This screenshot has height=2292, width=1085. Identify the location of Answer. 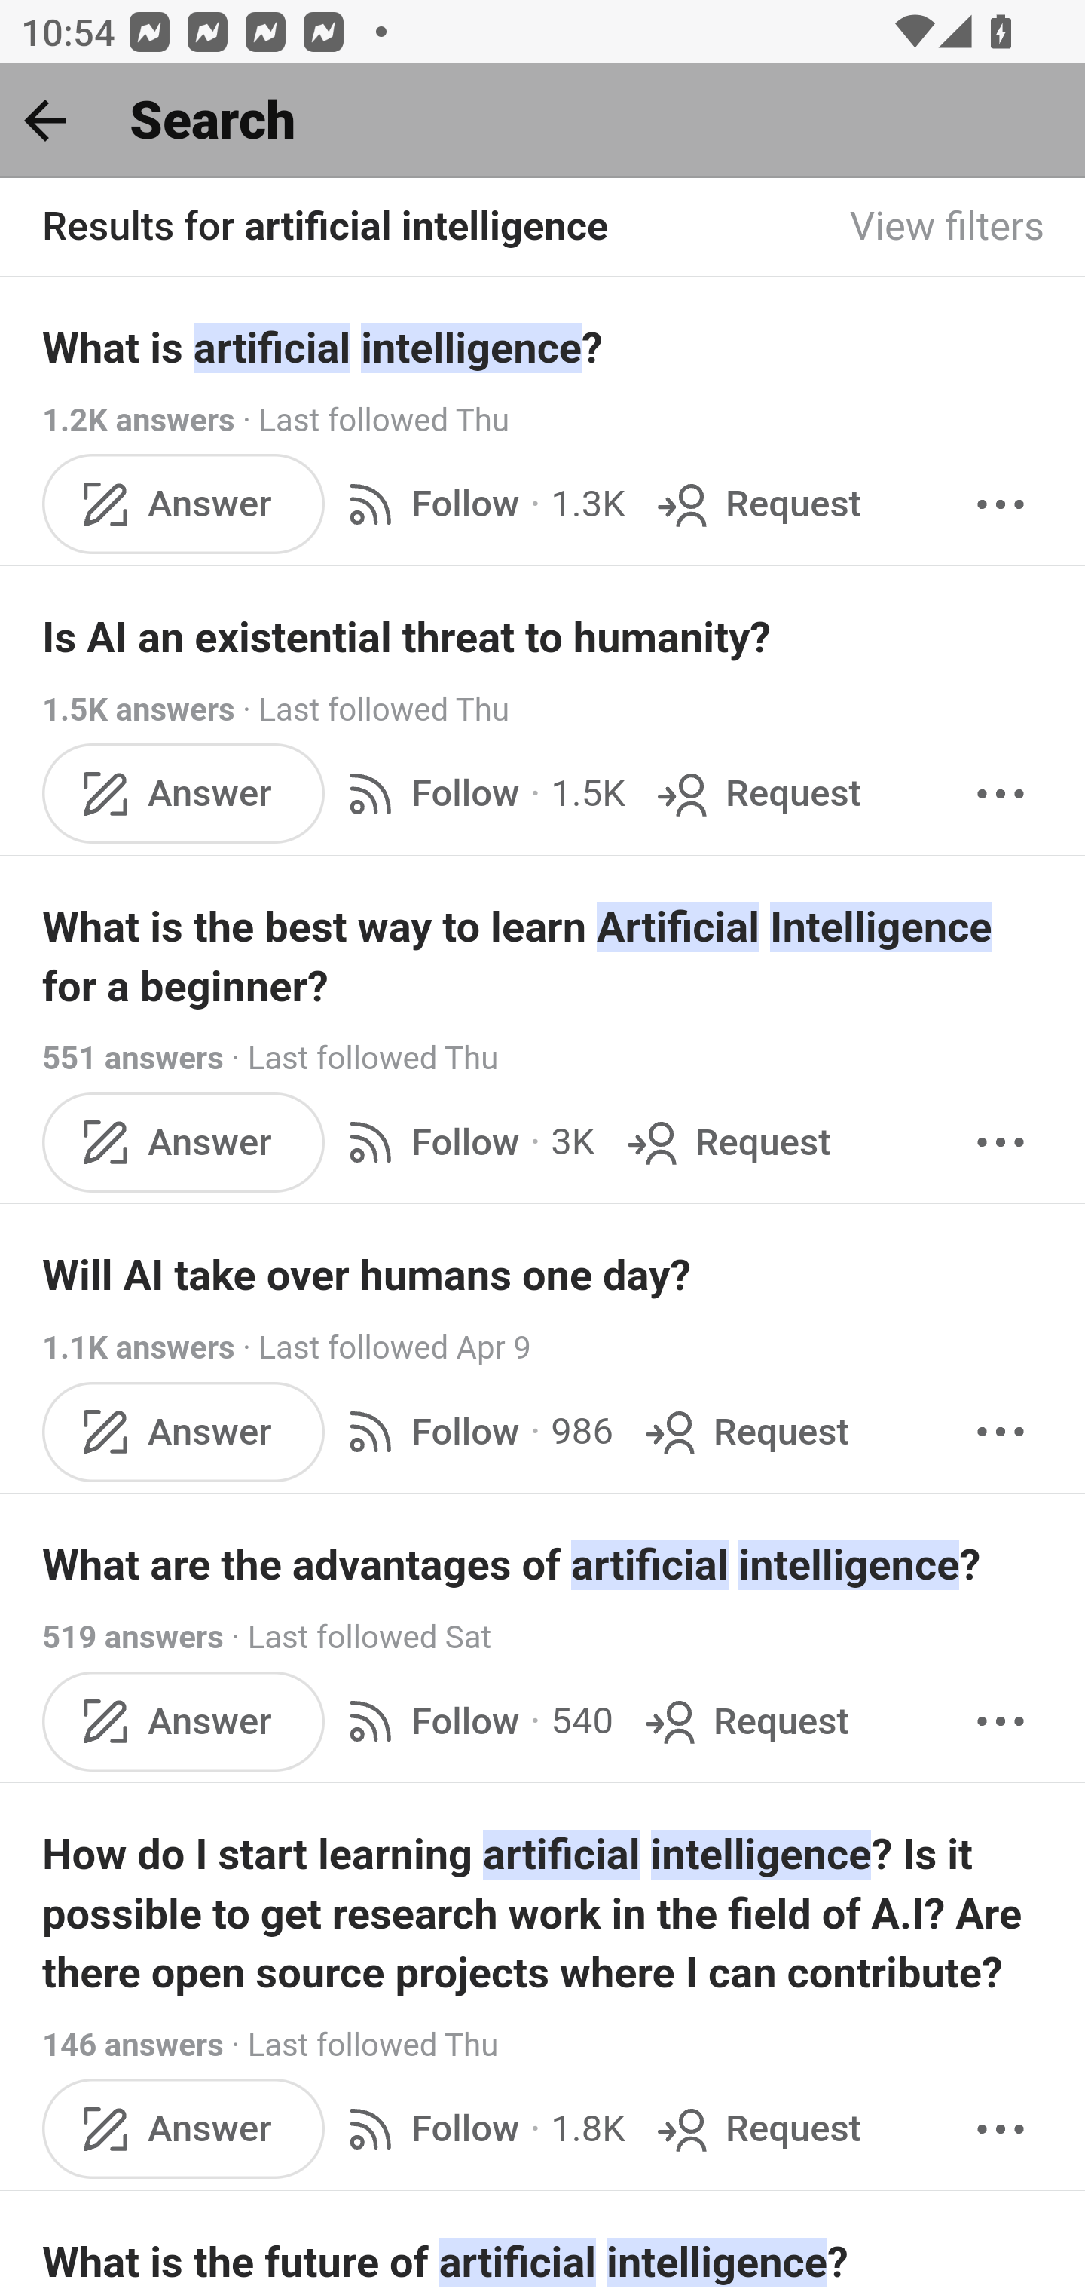
(184, 1432).